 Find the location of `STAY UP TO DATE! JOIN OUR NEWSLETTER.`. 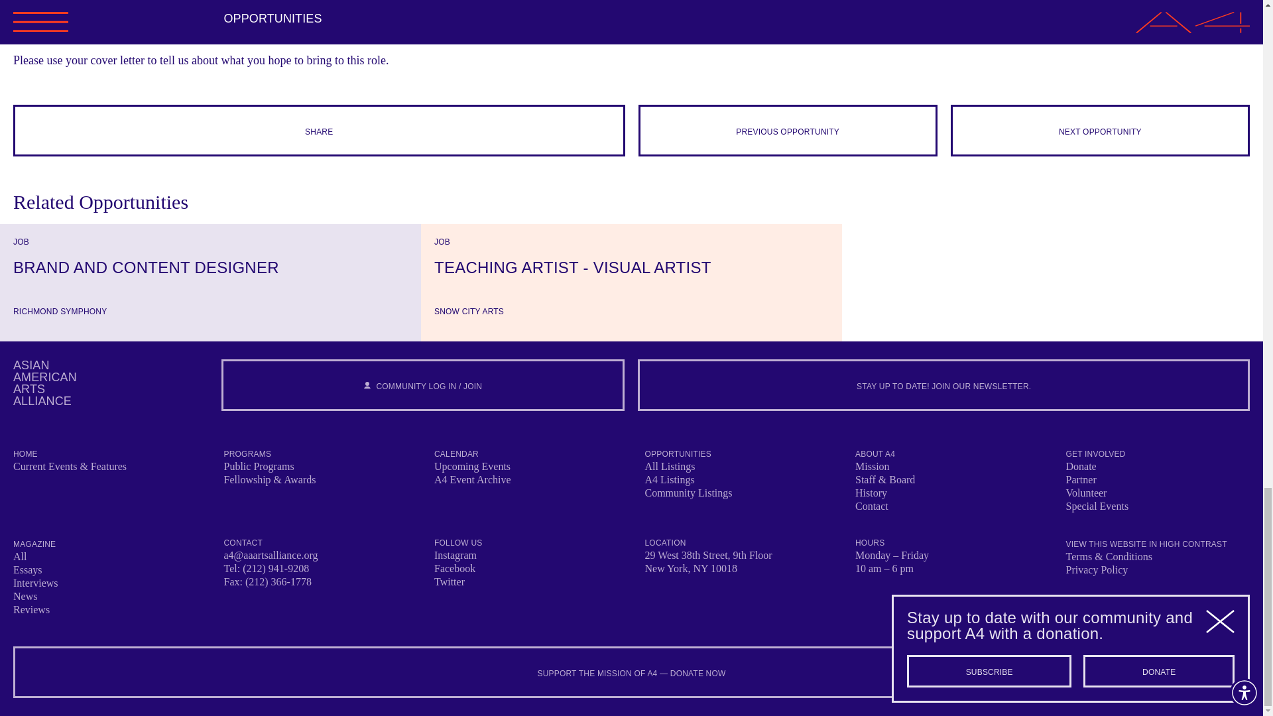

STAY UP TO DATE! JOIN OUR NEWSLETTER. is located at coordinates (943, 385).